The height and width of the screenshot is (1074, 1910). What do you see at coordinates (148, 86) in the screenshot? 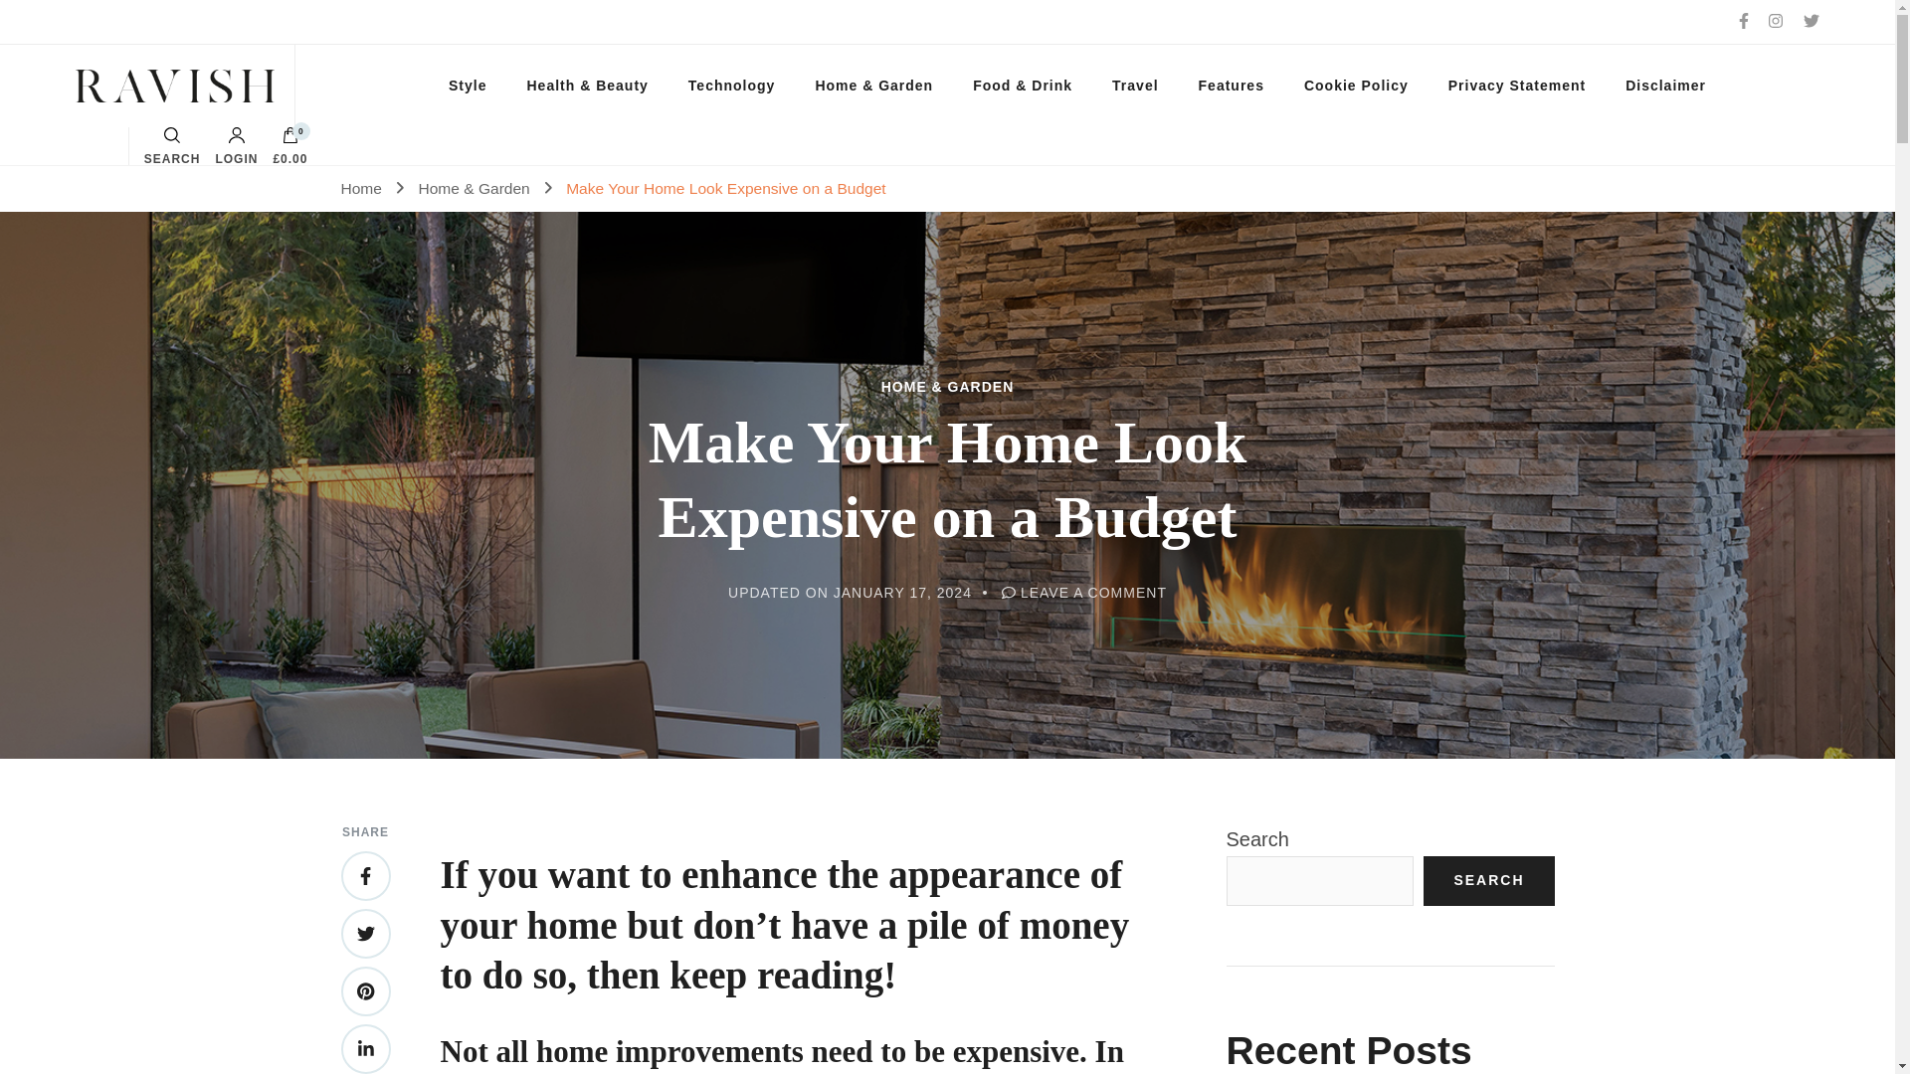
I see `Ravish Magazine` at bounding box center [148, 86].